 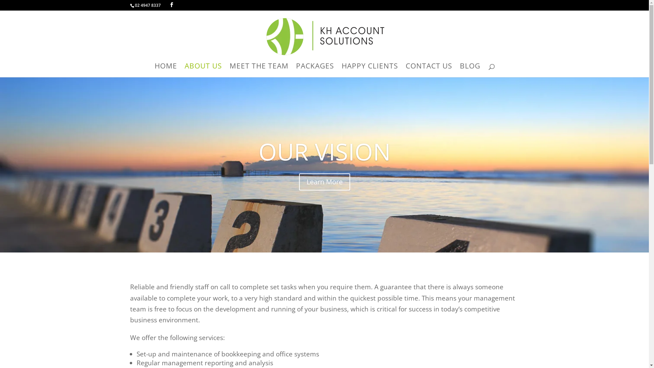 I want to click on CONTACT US, so click(x=429, y=70).